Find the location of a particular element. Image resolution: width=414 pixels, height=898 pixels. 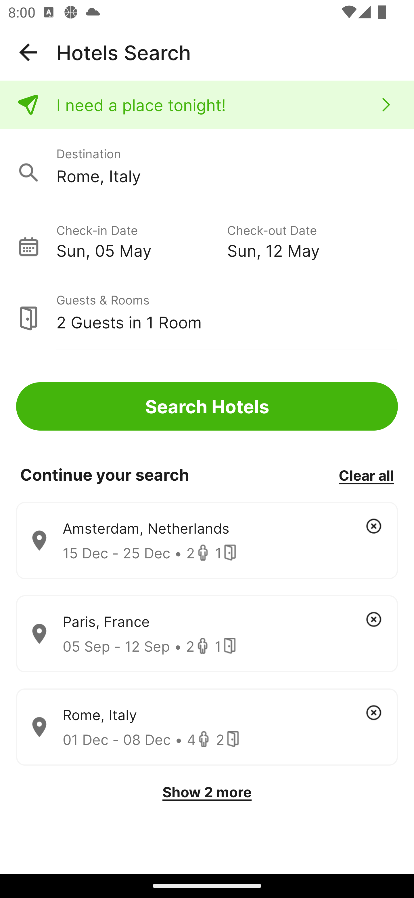

Amsterdam, Netherlands 15 Dec - 25 Dec • 2  1  is located at coordinates (207, 541).